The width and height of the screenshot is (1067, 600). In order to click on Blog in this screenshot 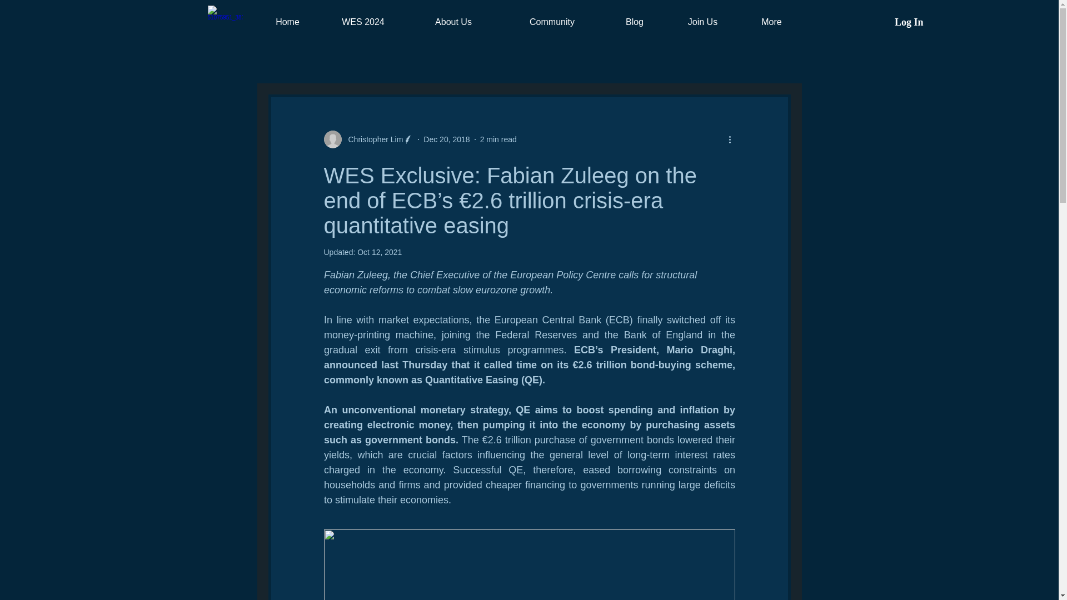, I will do `click(634, 22)`.